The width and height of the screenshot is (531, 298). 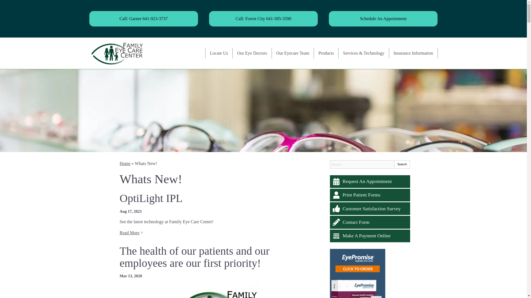 I want to click on OptiLight IPL, so click(x=151, y=198).